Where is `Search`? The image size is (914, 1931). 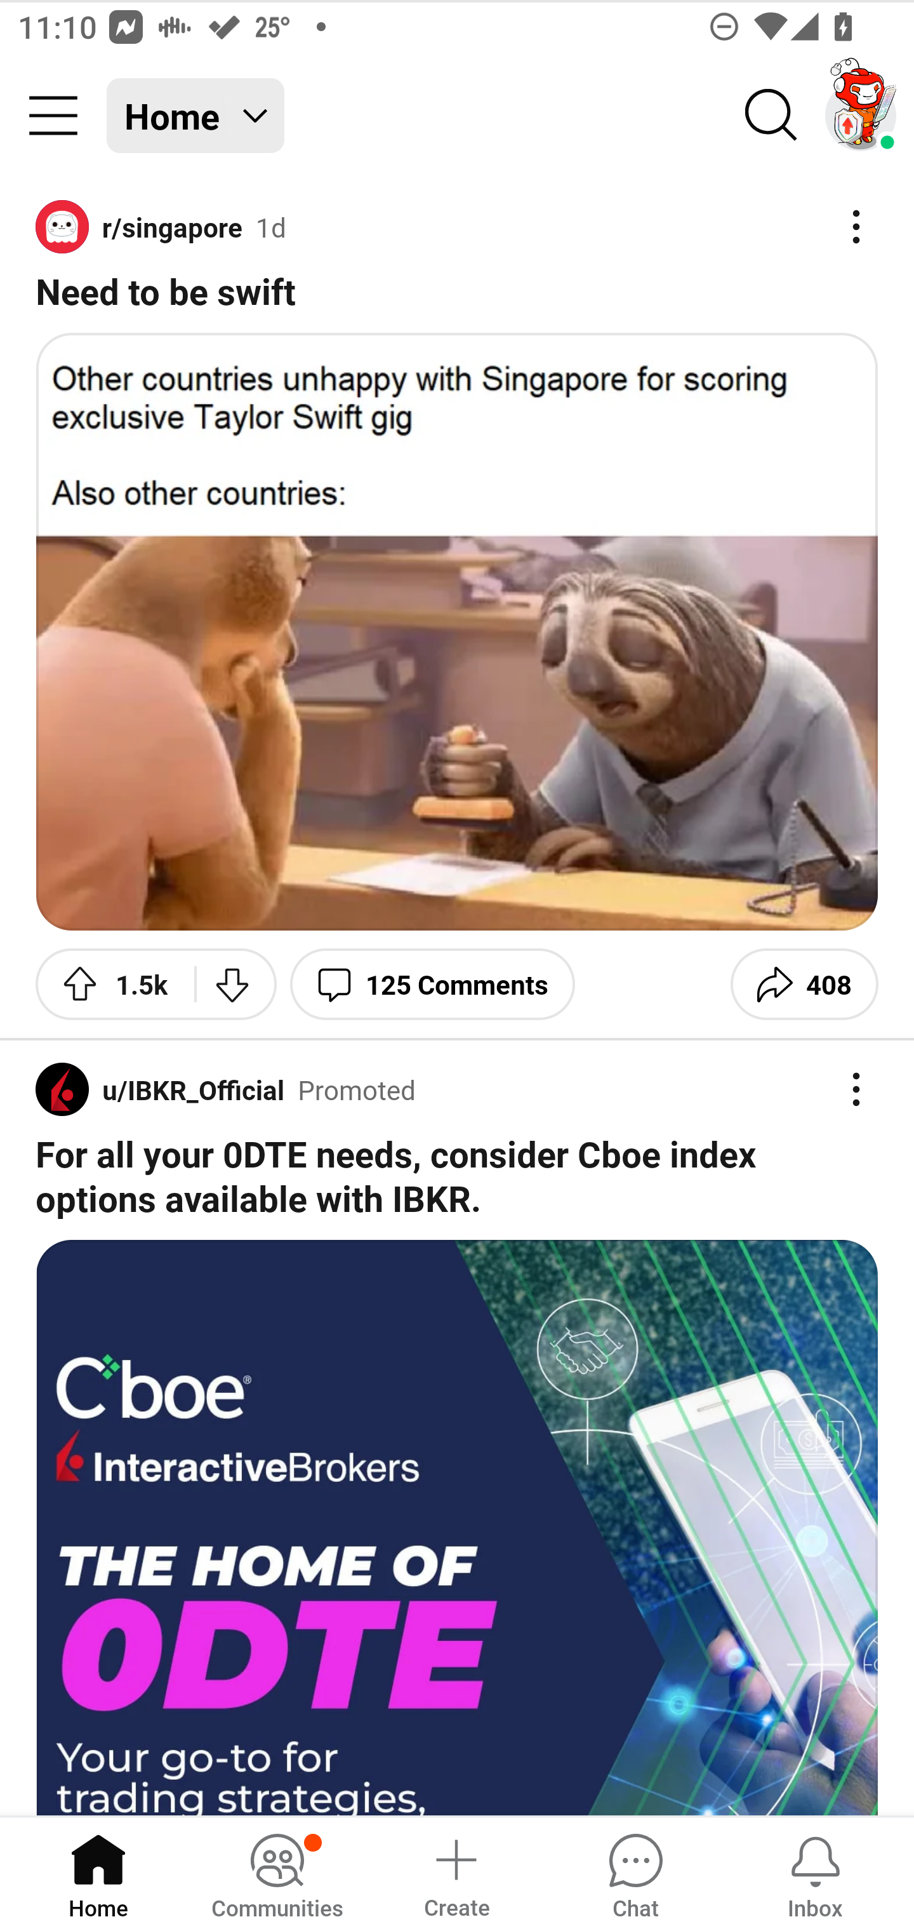
Search is located at coordinates (772, 116).